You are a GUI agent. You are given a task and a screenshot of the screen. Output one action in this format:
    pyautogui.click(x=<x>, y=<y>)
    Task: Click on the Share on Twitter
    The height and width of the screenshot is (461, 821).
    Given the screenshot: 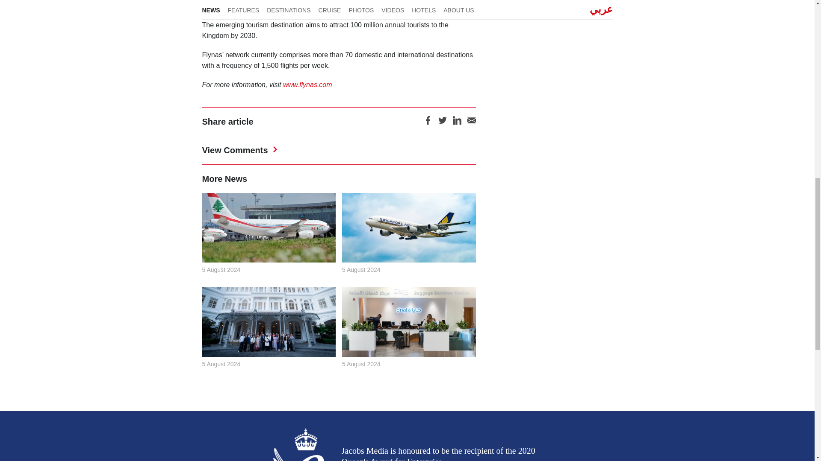 What is the action you would take?
    pyautogui.click(x=442, y=123)
    